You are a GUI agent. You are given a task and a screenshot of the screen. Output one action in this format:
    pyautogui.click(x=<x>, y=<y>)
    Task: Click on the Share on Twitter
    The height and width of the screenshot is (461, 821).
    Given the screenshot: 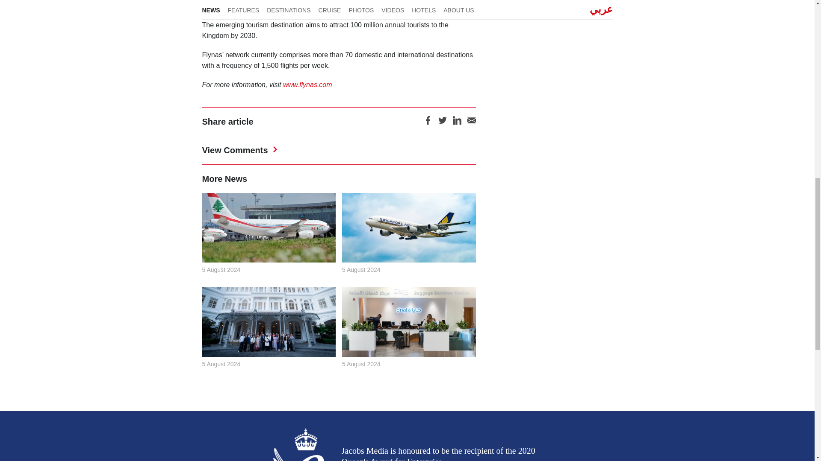 What is the action you would take?
    pyautogui.click(x=442, y=123)
    